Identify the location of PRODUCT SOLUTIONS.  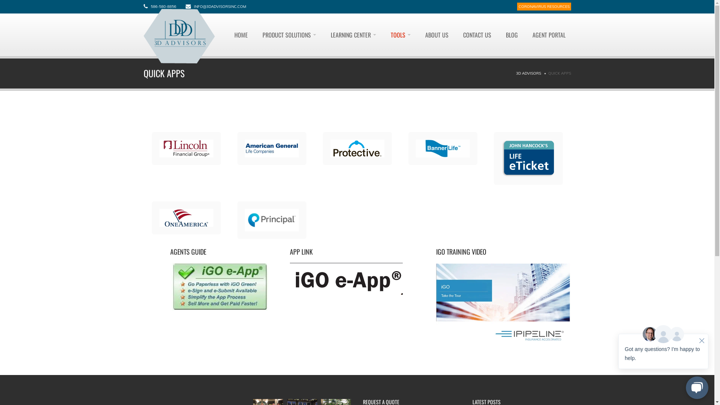
(289, 35).